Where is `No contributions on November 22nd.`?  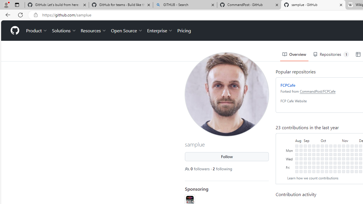 No contributions on November 22nd. is located at coordinates (352, 158).